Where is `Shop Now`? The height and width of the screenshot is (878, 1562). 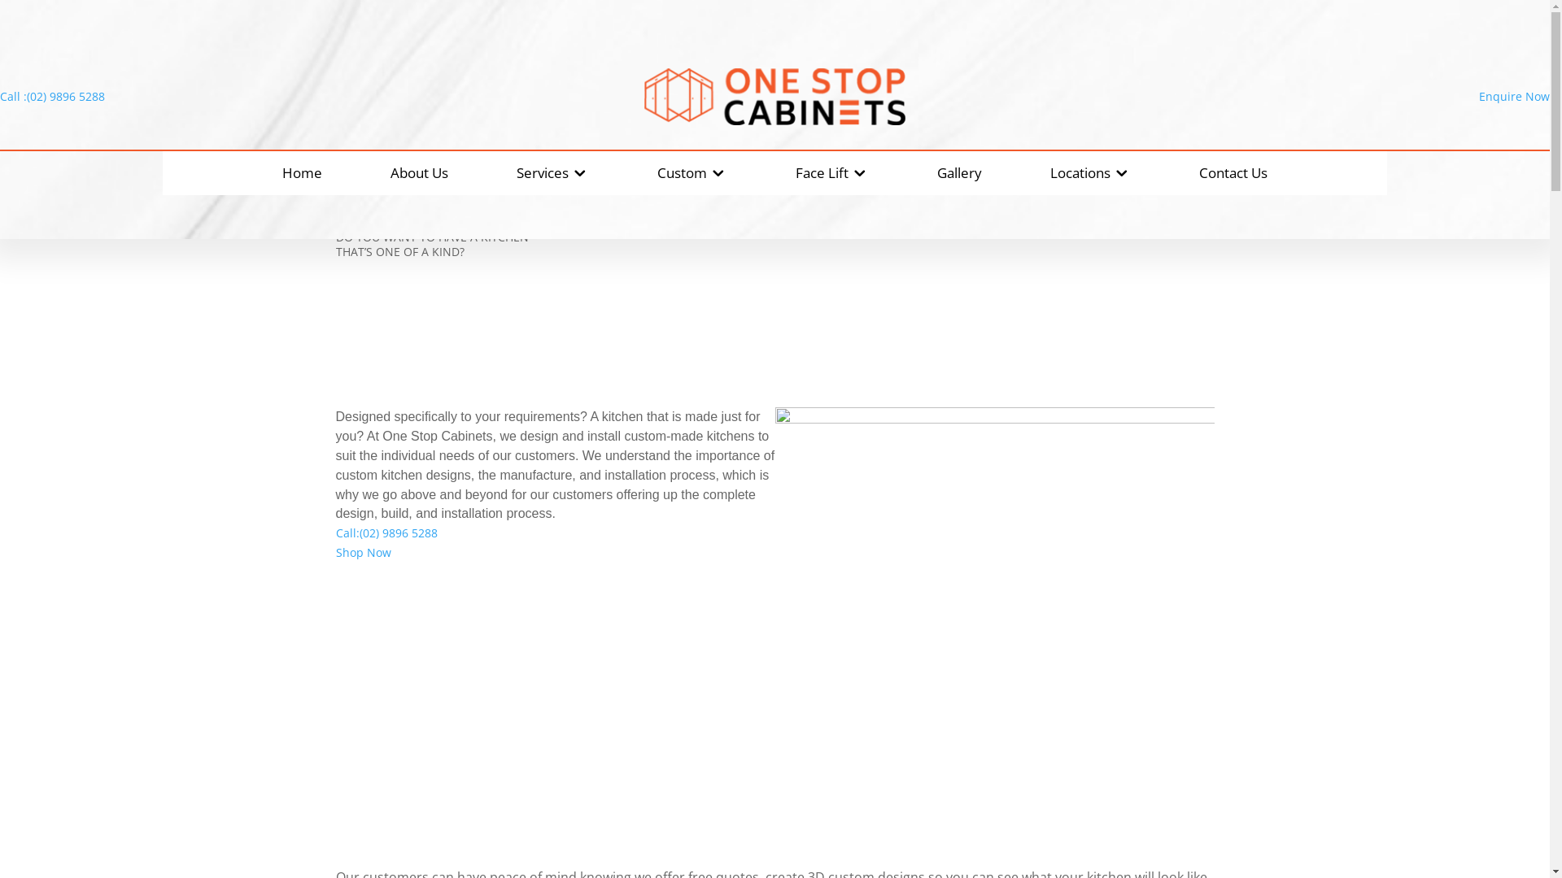 Shop Now is located at coordinates (363, 553).